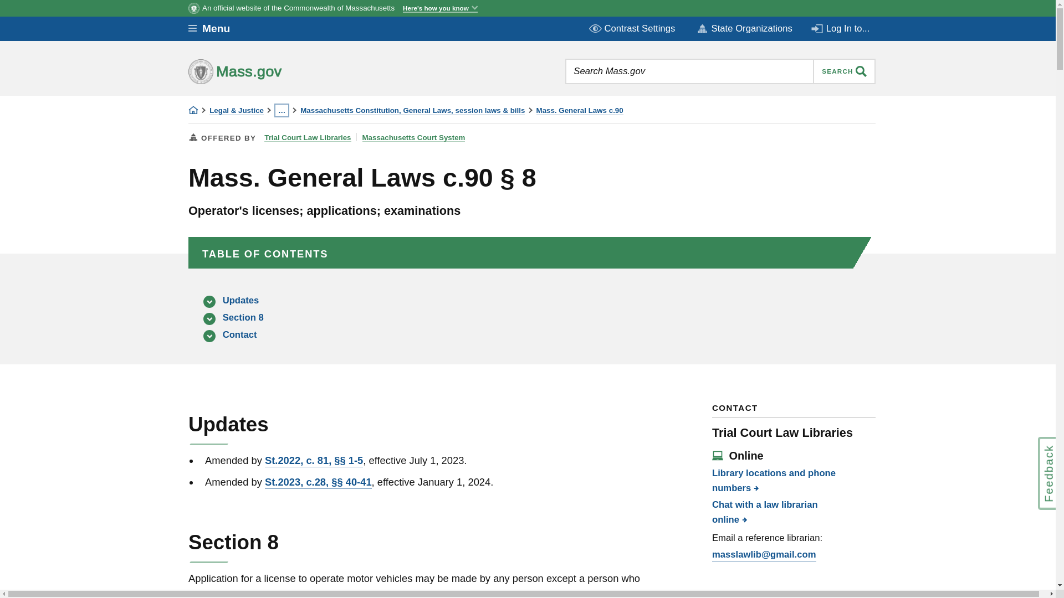  What do you see at coordinates (217, 29) in the screenshot?
I see `Menu` at bounding box center [217, 29].